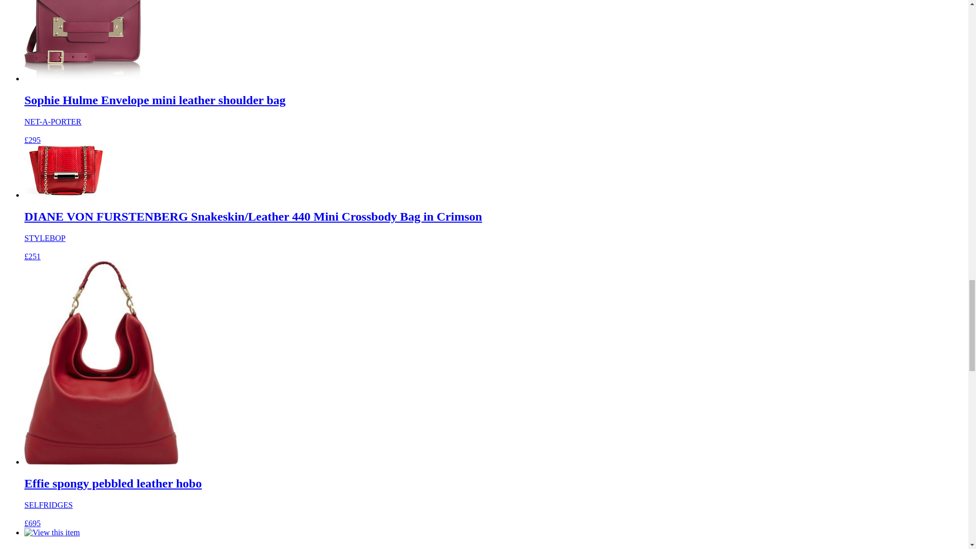 This screenshot has height=549, width=976. Describe the element at coordinates (64, 171) in the screenshot. I see `View this item` at that location.